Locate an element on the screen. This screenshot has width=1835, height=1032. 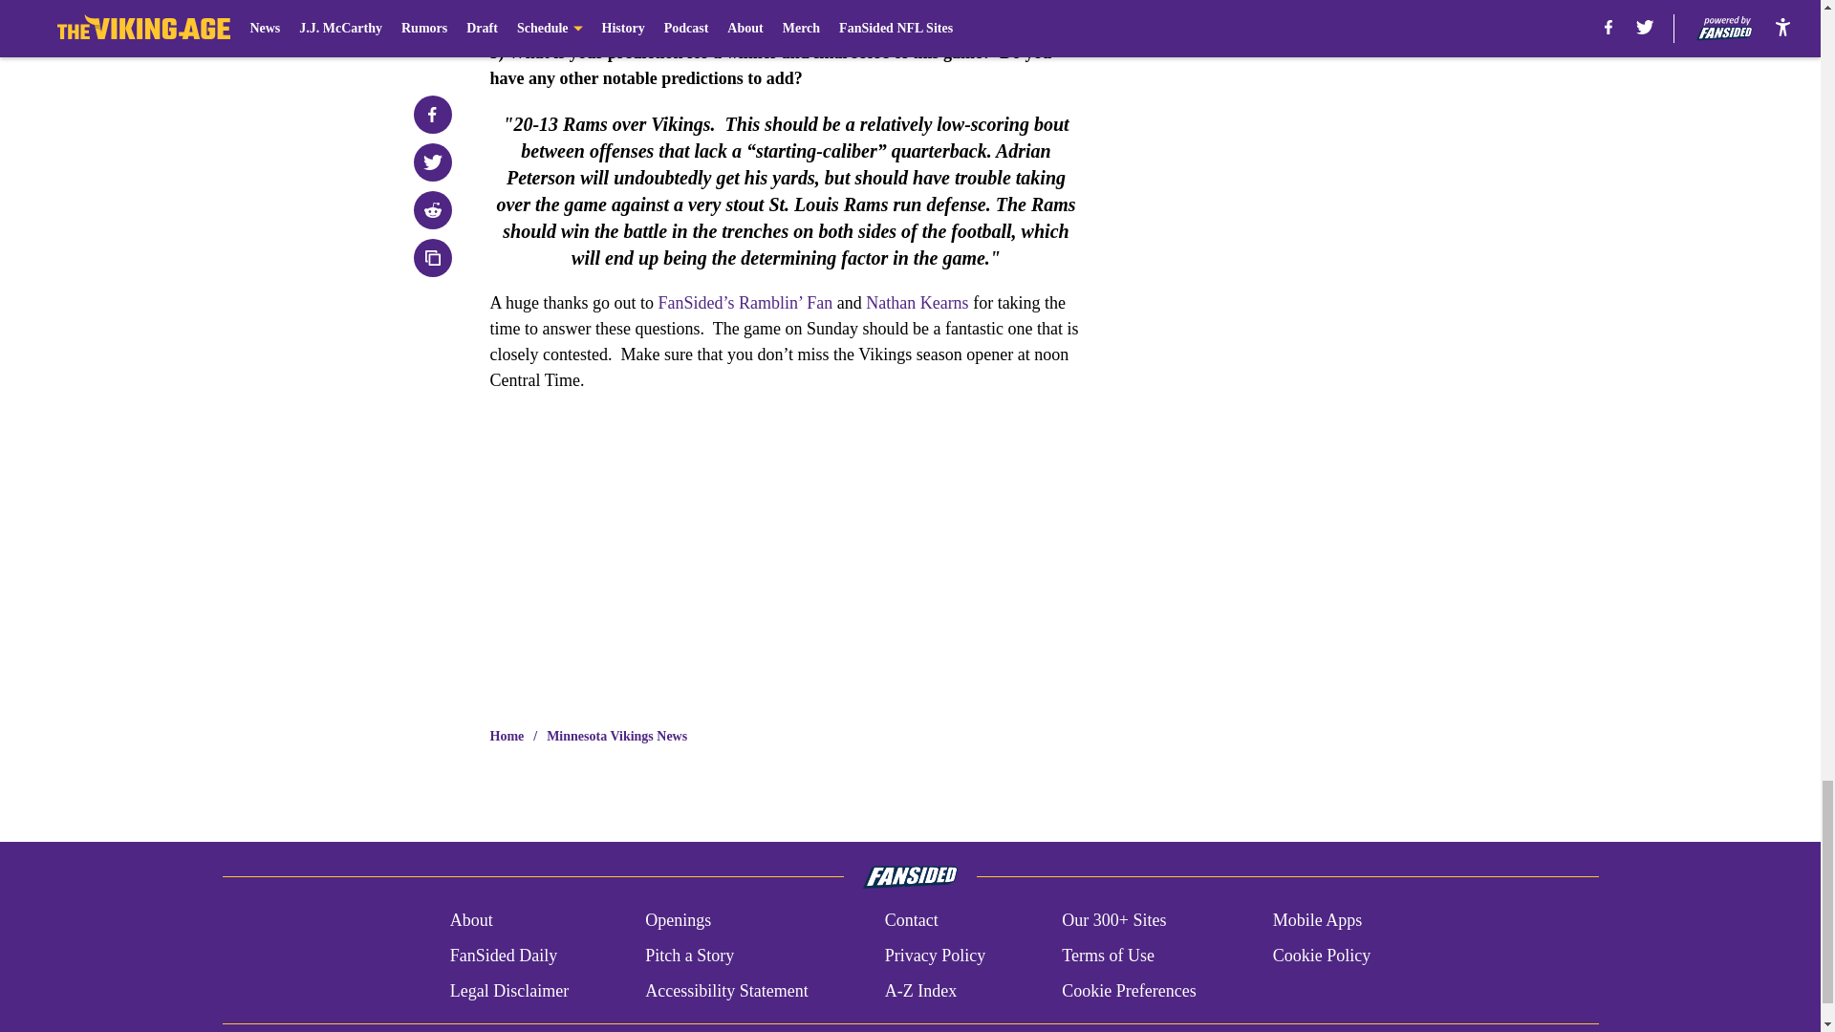
Home is located at coordinates (507, 736).